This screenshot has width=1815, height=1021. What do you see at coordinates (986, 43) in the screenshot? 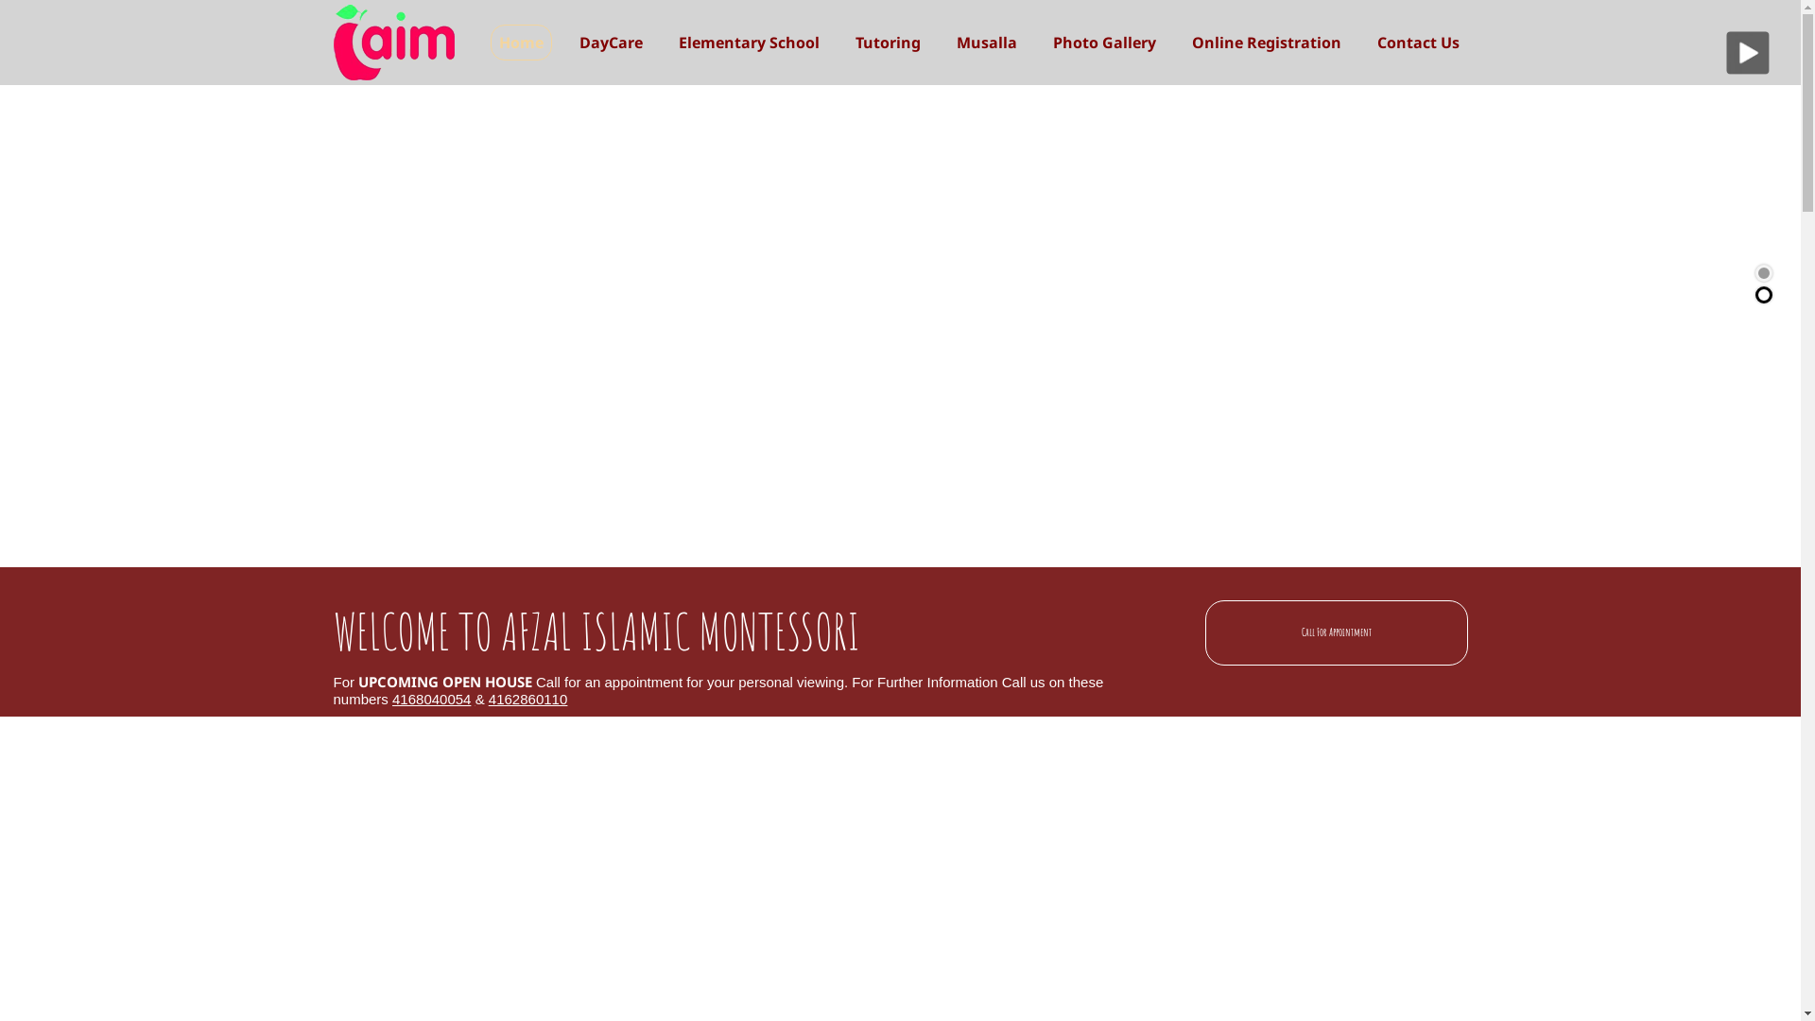
I see `Musalla` at bounding box center [986, 43].